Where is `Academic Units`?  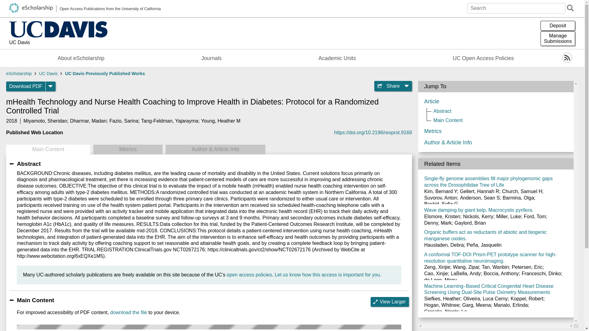 Academic Units is located at coordinates (337, 58).